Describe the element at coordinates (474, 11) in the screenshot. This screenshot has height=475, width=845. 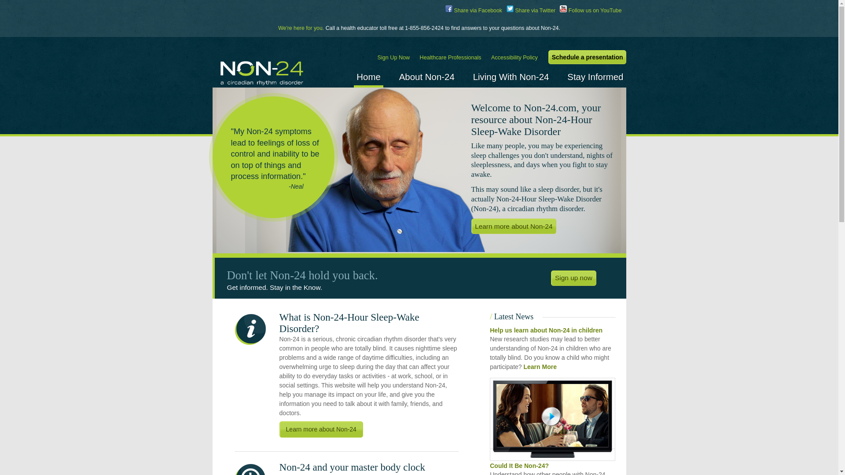
I see `Share via Facebook` at that location.